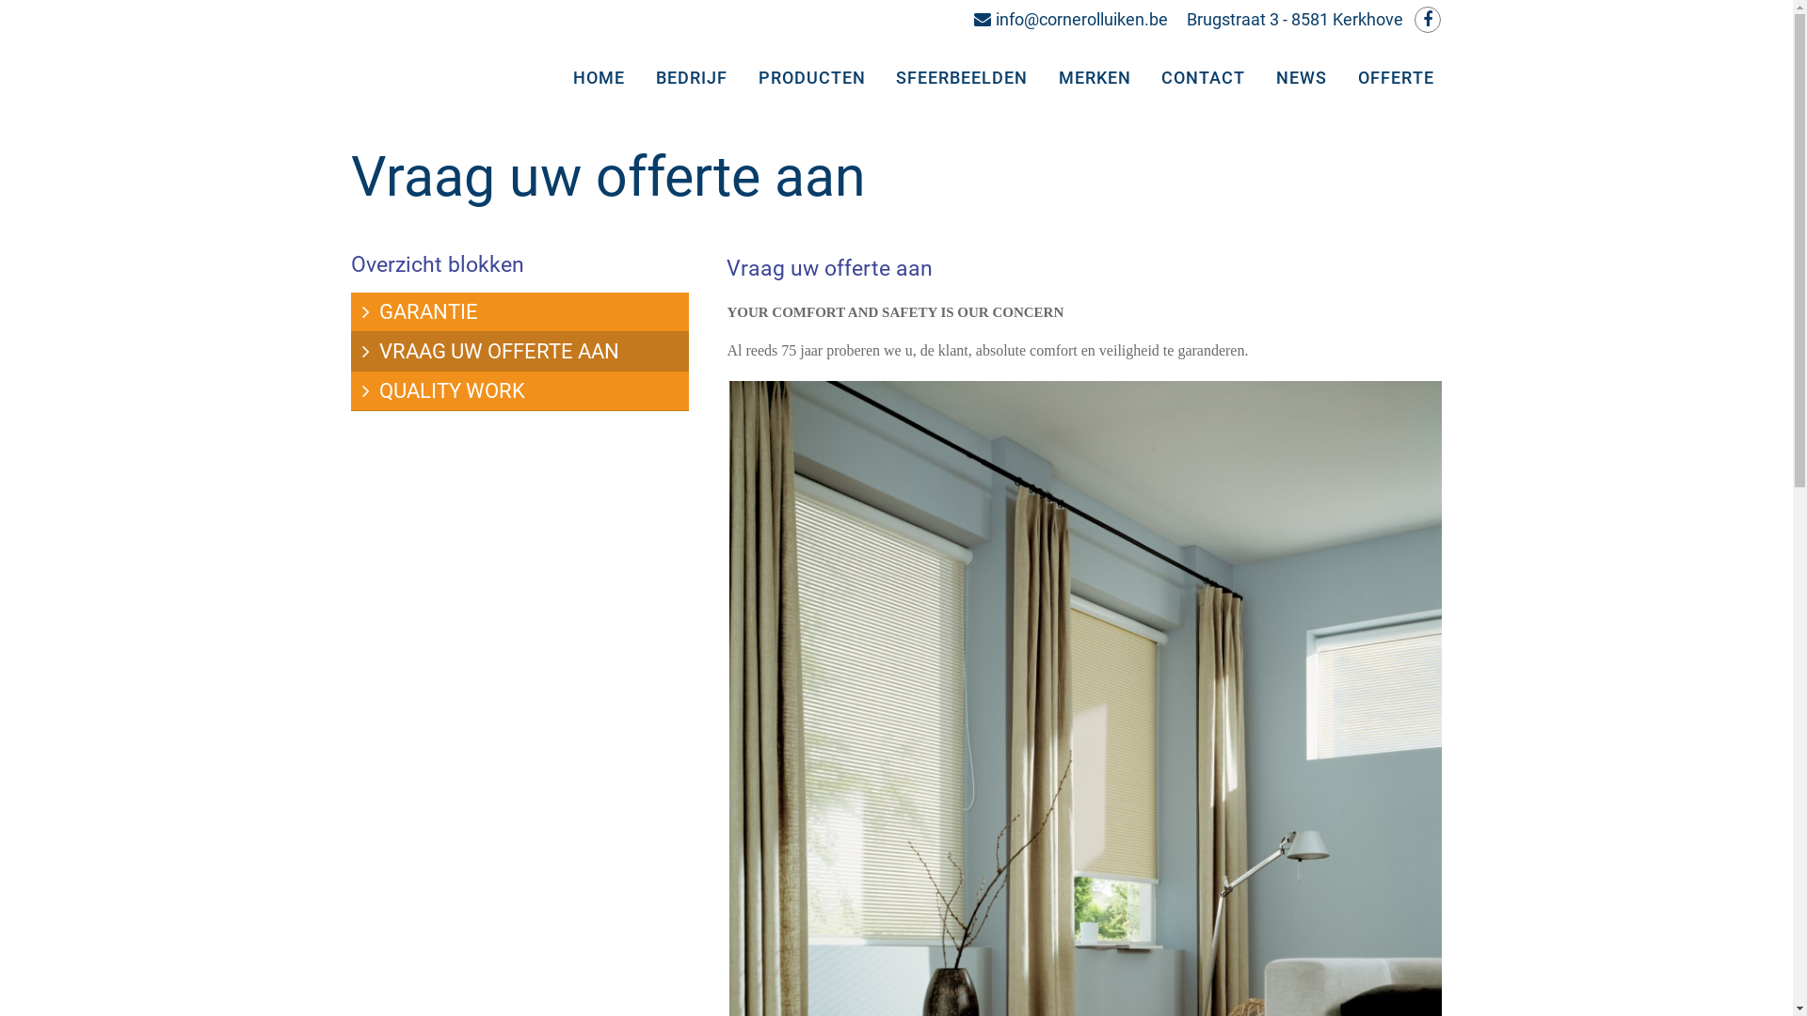  Describe the element at coordinates (966, 78) in the screenshot. I see `SFEERBEELDEN` at that location.